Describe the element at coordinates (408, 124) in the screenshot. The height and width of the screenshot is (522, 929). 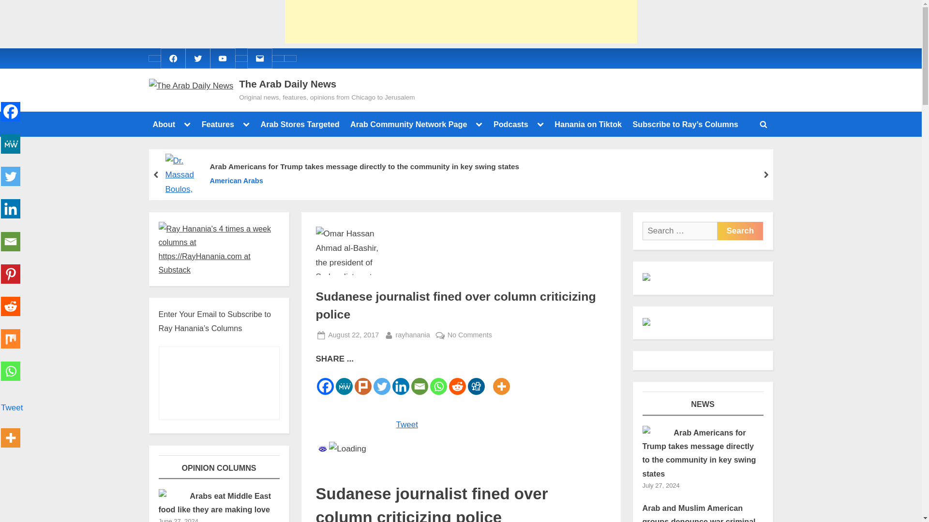
I see `Arab Community Network Page` at that location.